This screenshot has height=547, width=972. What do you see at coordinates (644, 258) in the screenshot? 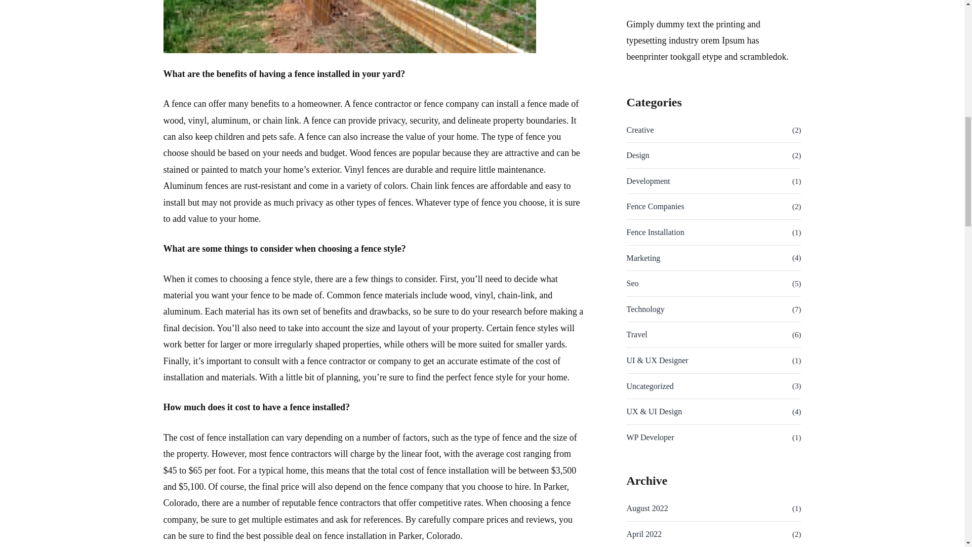
I see `Marketing` at bounding box center [644, 258].